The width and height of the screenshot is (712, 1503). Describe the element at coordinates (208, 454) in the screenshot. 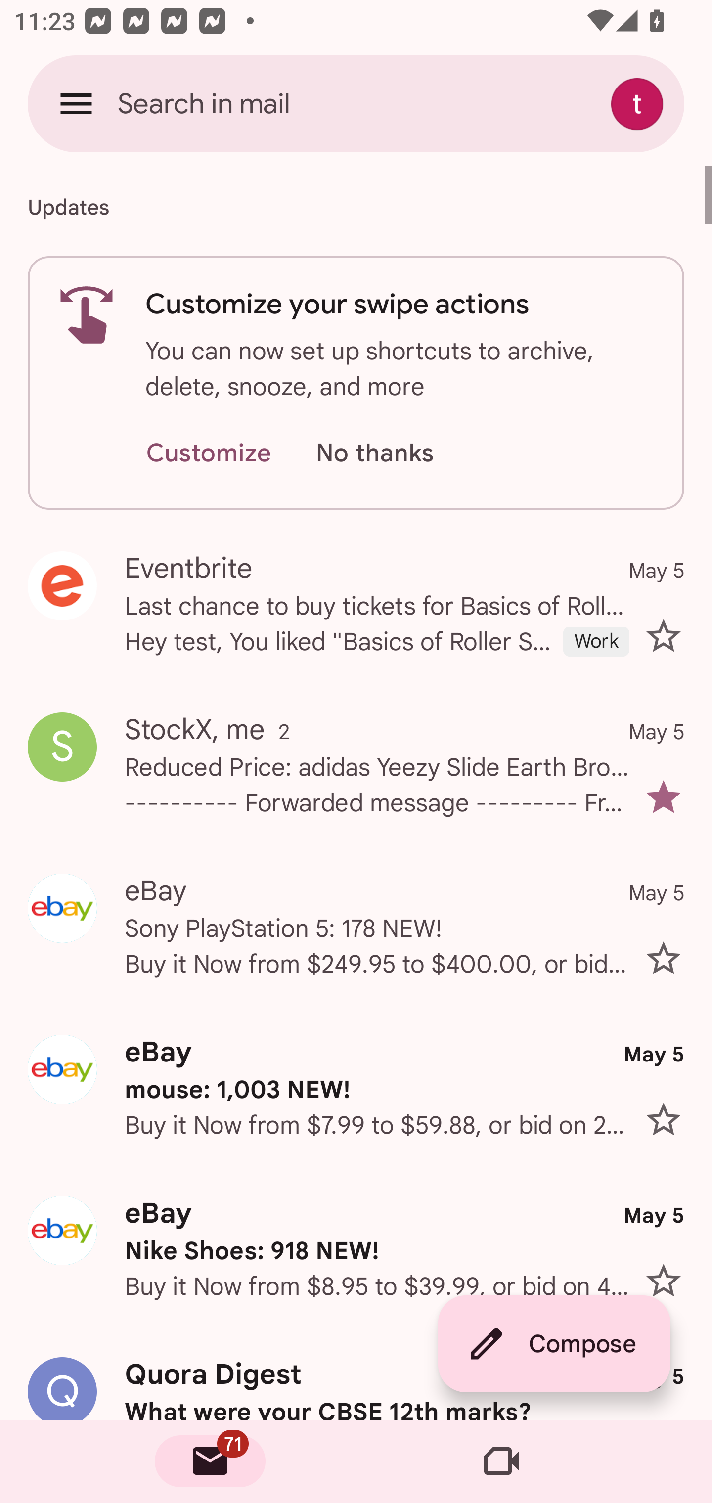

I see `Customize` at that location.